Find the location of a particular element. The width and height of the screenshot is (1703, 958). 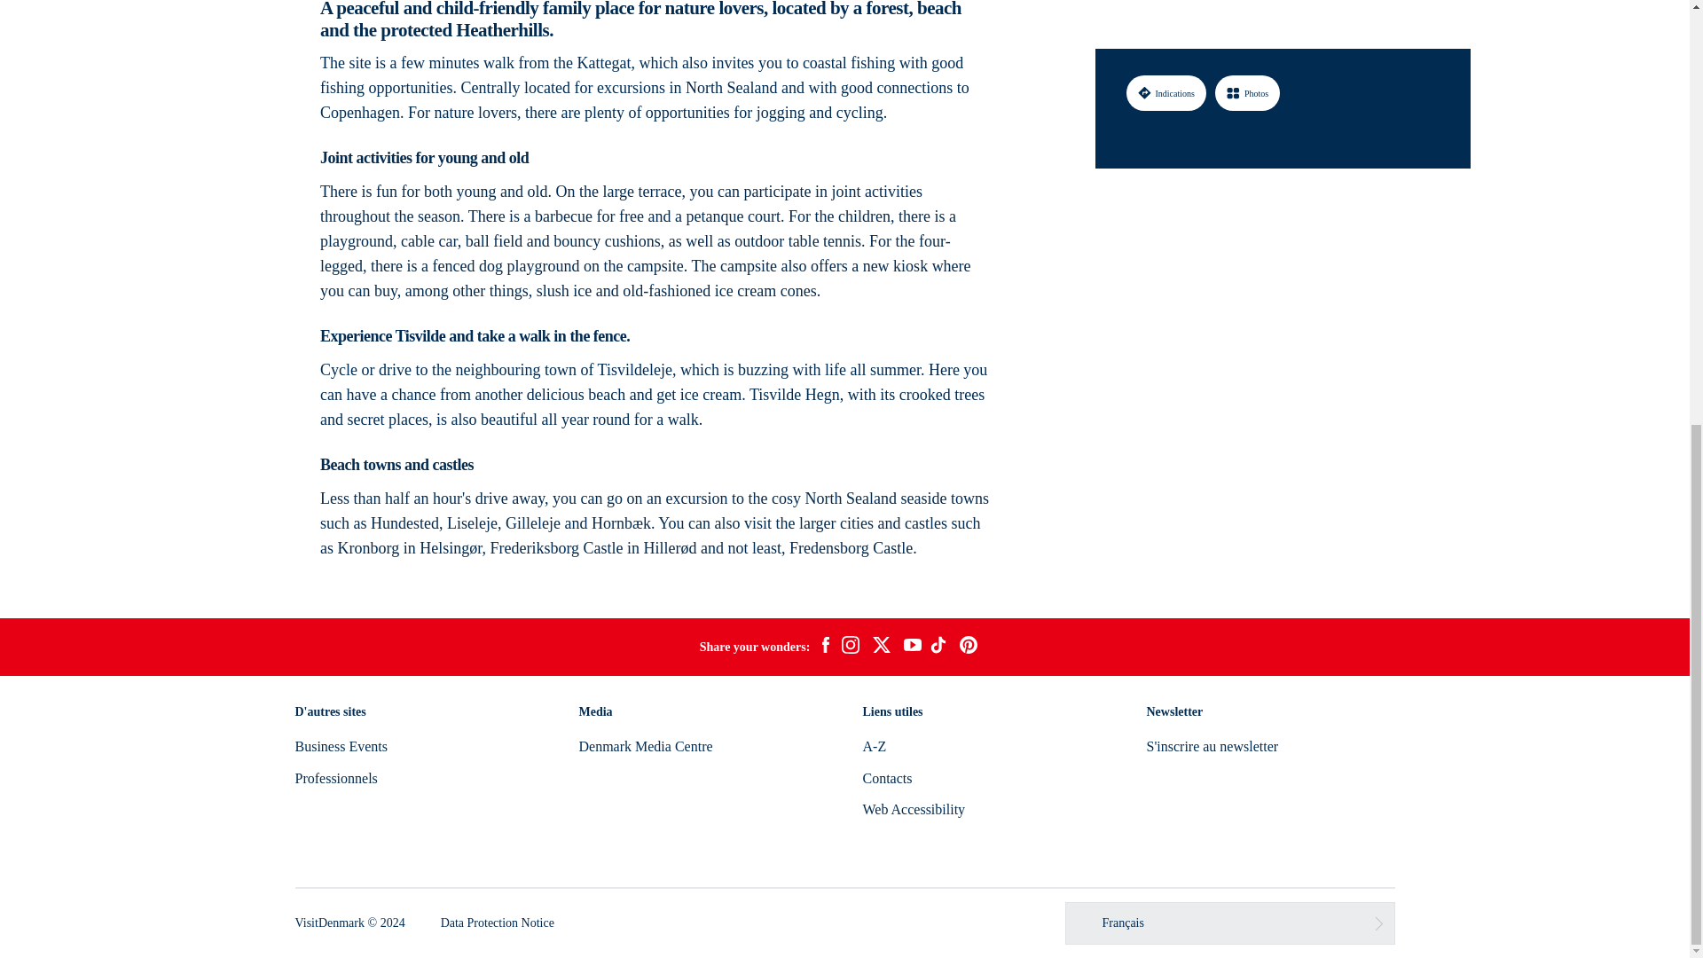

Data Protection Notice is located at coordinates (498, 923).